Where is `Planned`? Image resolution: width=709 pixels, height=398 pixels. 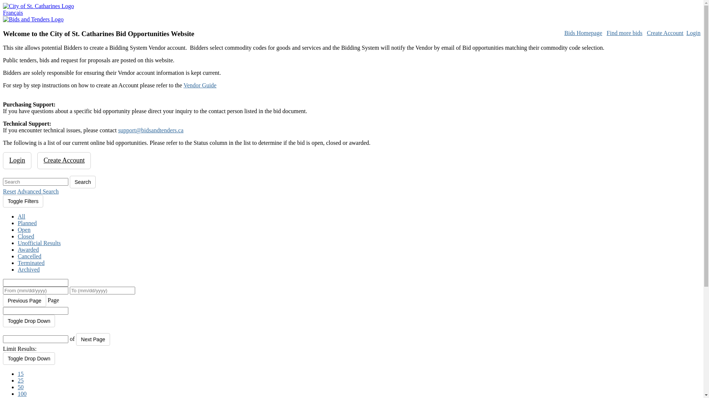 Planned is located at coordinates (27, 223).